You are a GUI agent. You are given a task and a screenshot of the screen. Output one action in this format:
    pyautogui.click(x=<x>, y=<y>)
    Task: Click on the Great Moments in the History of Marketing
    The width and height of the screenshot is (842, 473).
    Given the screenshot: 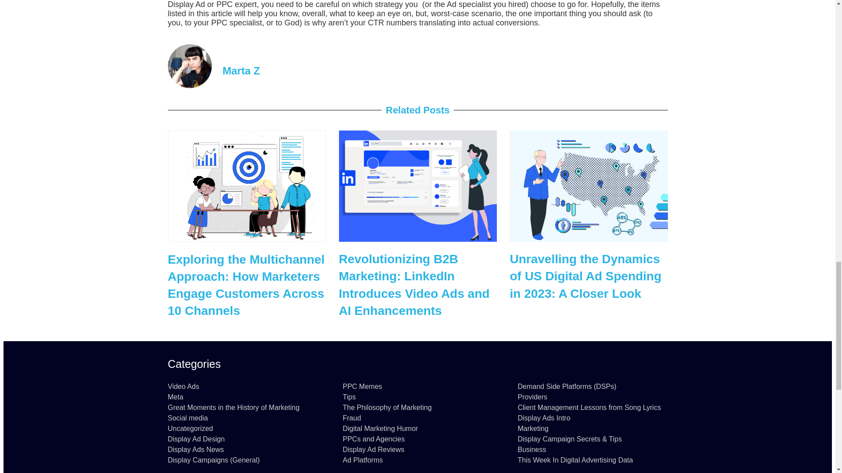 What is the action you would take?
    pyautogui.click(x=242, y=407)
    